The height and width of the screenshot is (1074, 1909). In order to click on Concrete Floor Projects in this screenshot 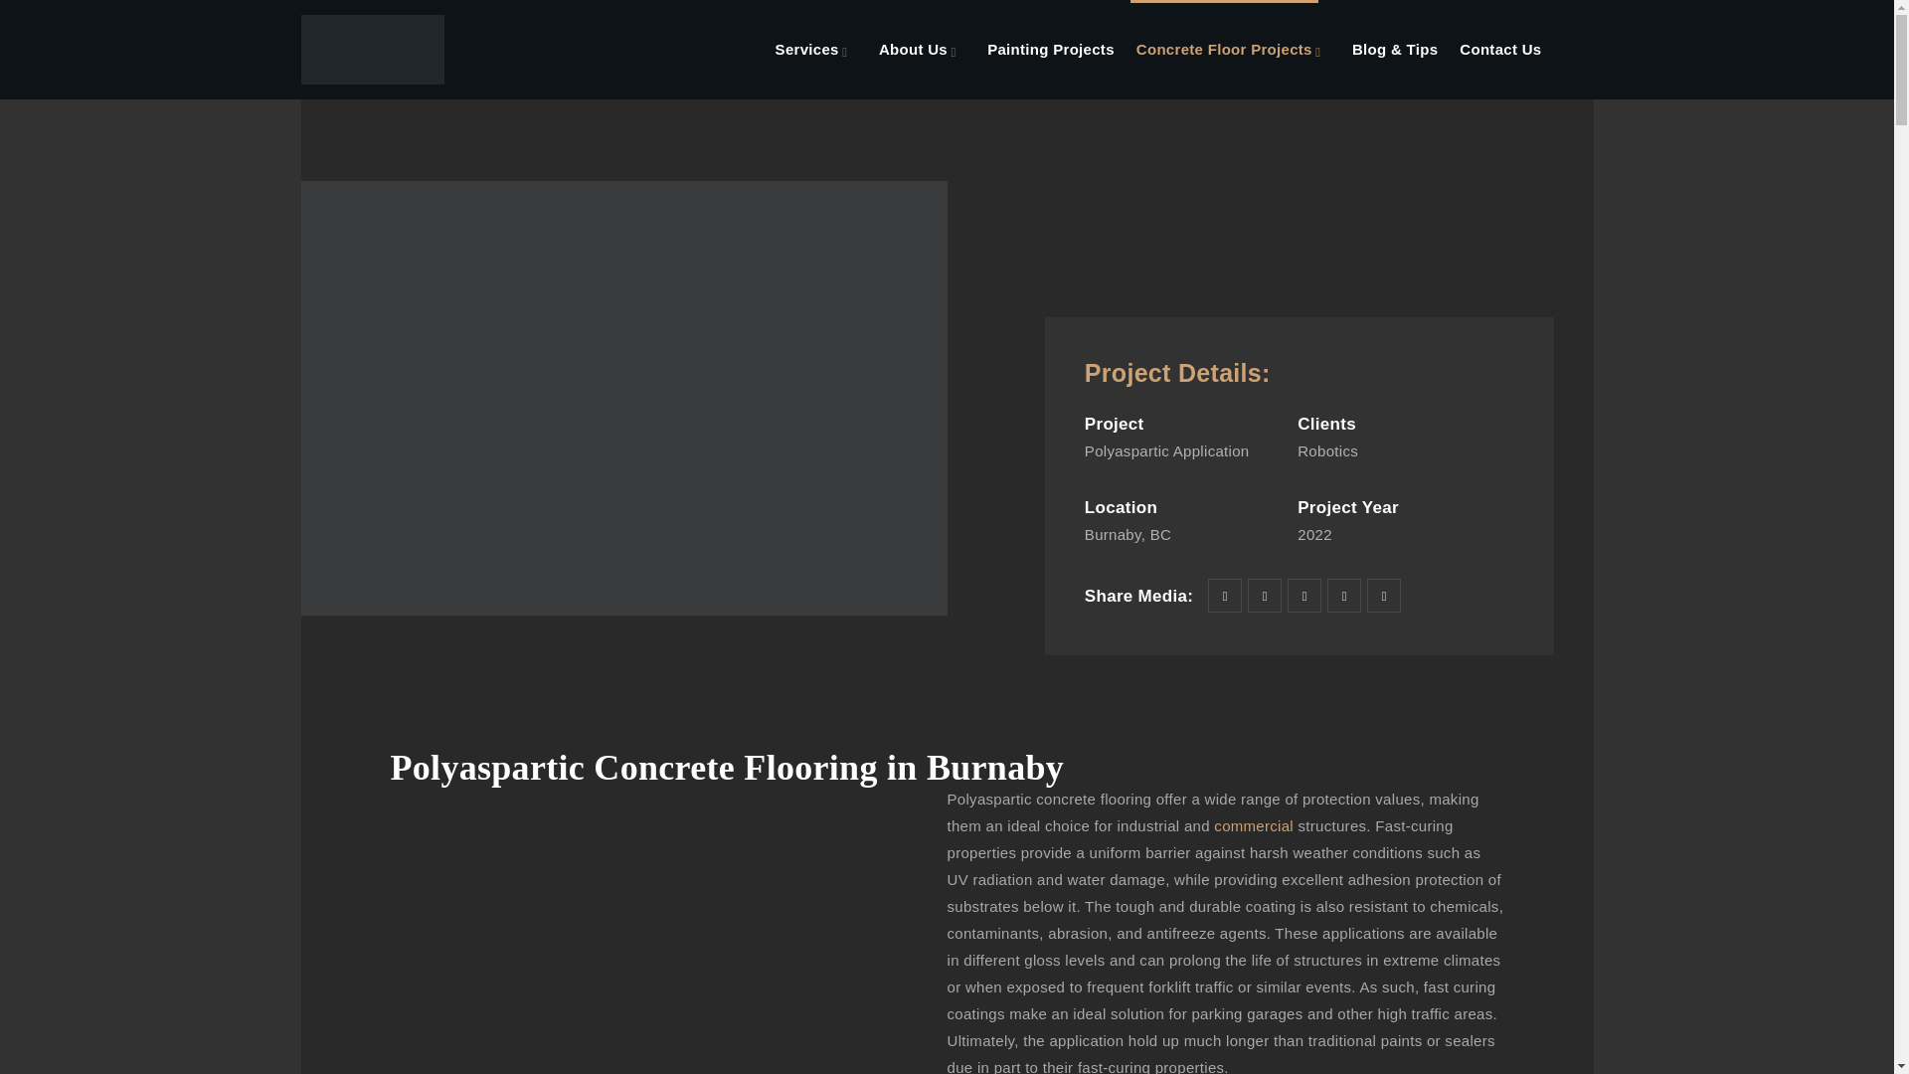, I will do `click(1224, 50)`.